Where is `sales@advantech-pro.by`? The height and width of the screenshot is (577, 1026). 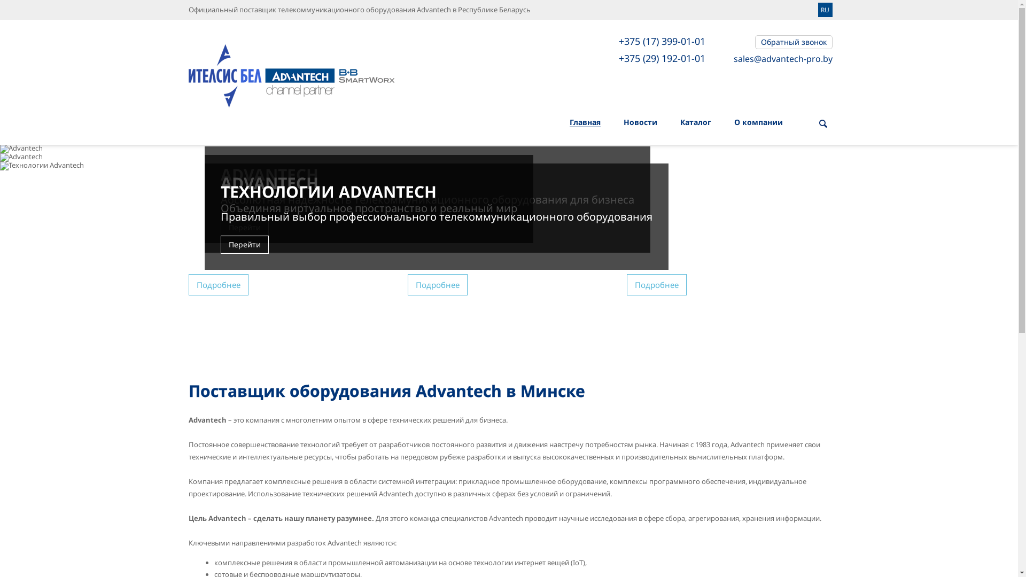 sales@advantech-pro.by is located at coordinates (782, 59).